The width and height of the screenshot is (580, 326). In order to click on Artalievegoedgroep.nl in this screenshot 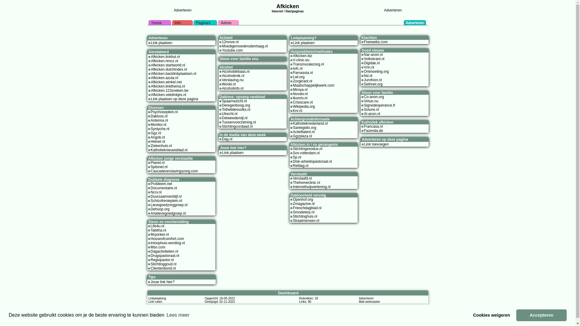, I will do `click(168, 213)`.